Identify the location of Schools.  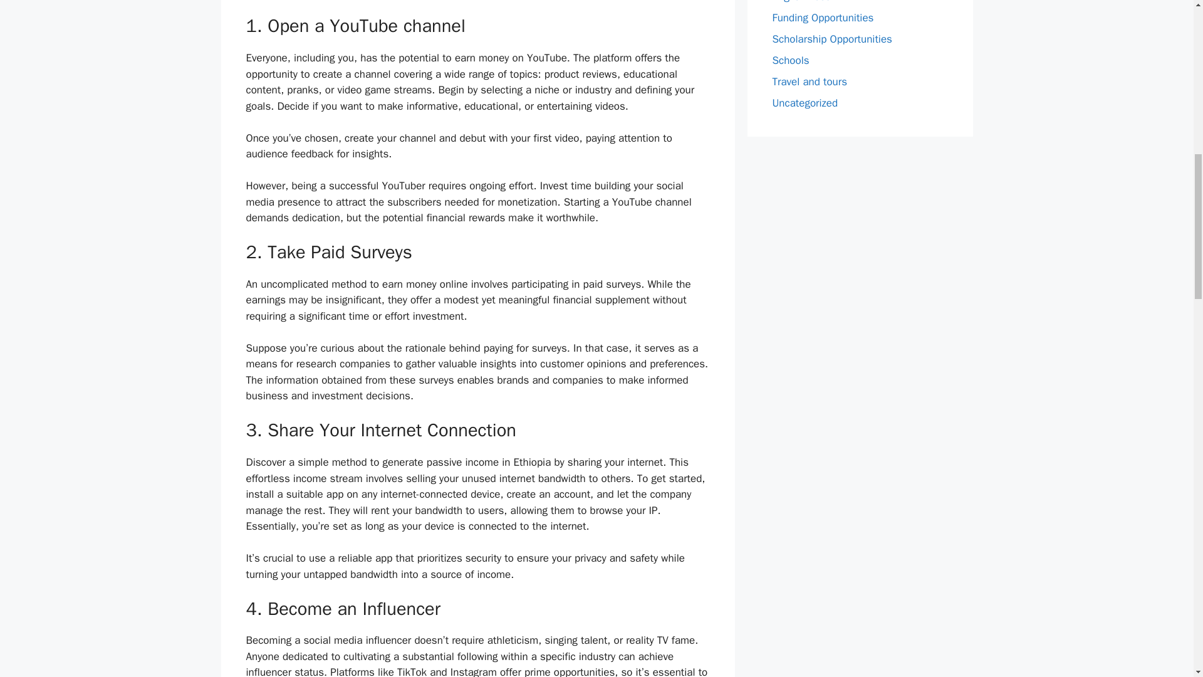
(790, 60).